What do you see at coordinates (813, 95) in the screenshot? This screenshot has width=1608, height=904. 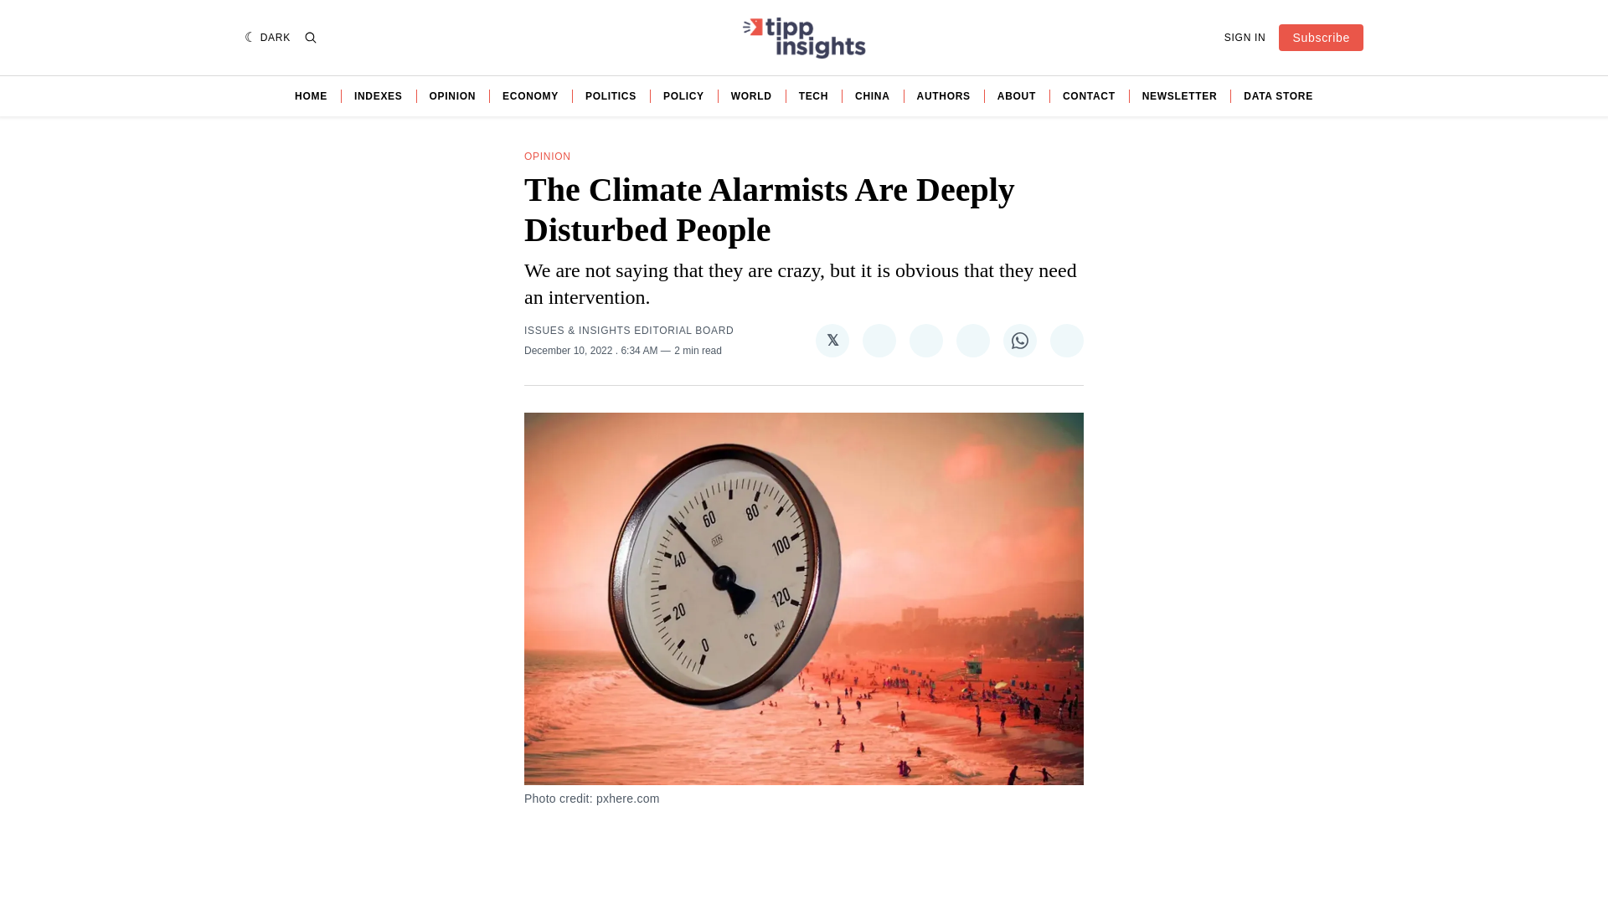 I see `TECH` at bounding box center [813, 95].